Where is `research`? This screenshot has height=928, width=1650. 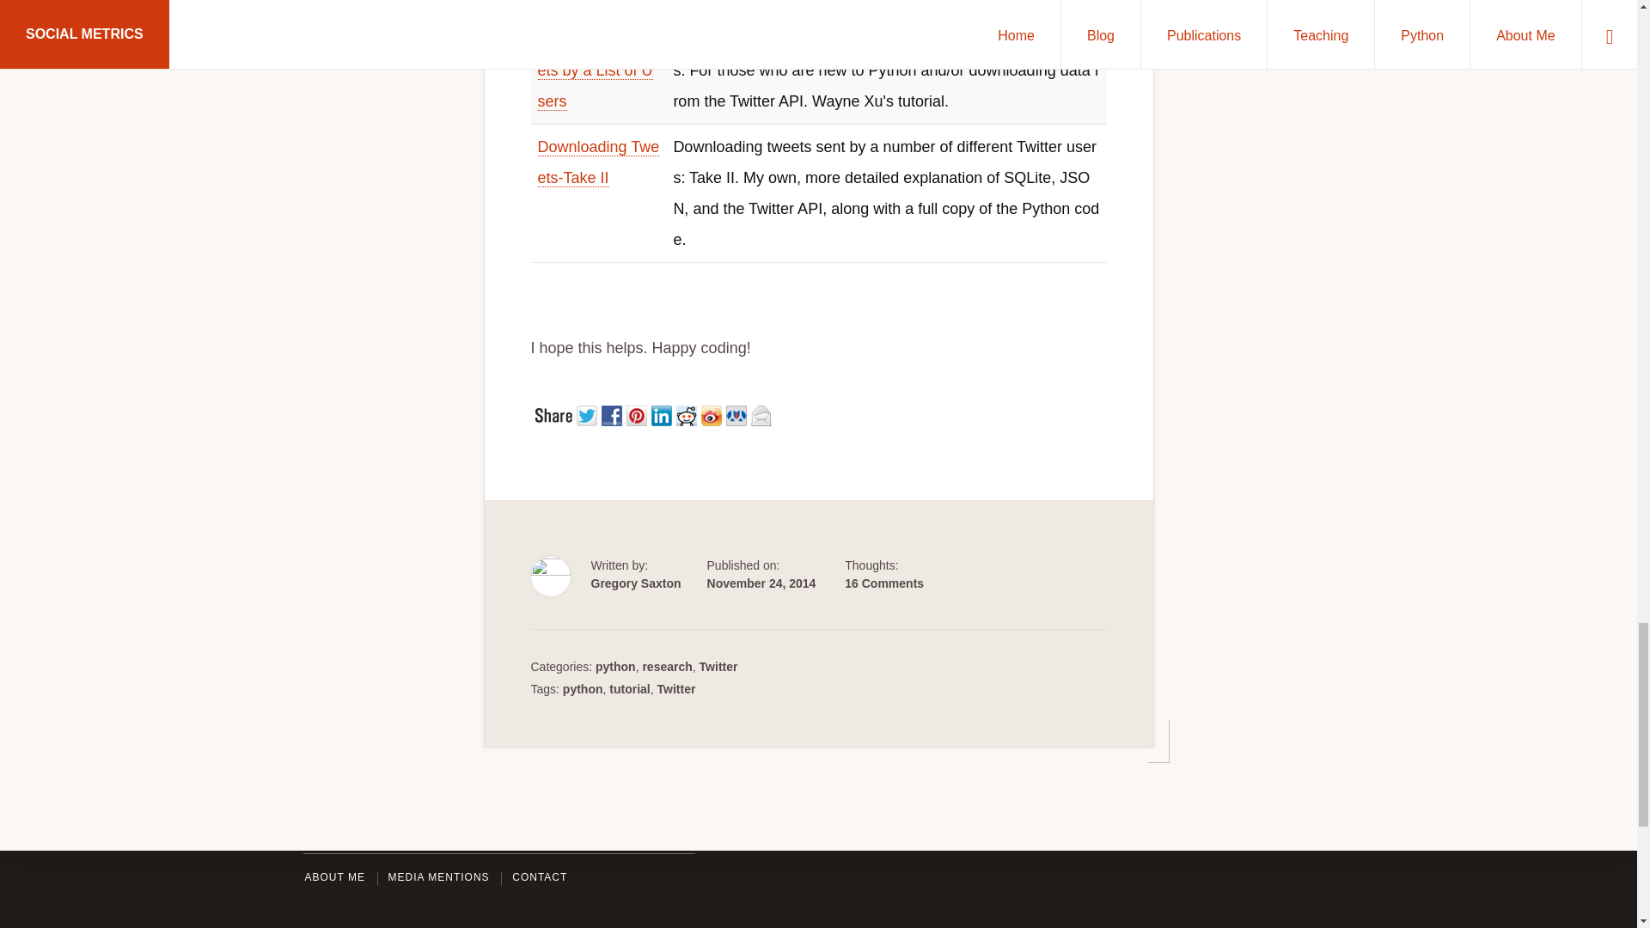 research is located at coordinates (666, 667).